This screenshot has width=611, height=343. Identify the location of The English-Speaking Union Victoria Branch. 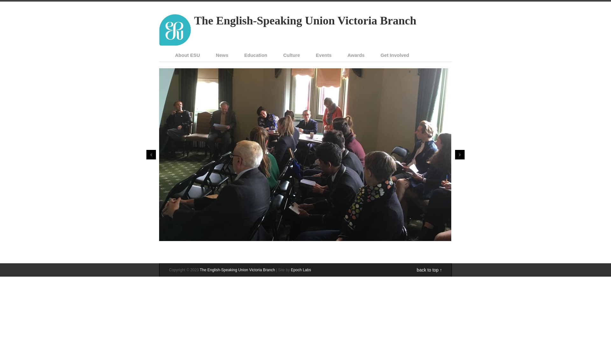
(237, 270).